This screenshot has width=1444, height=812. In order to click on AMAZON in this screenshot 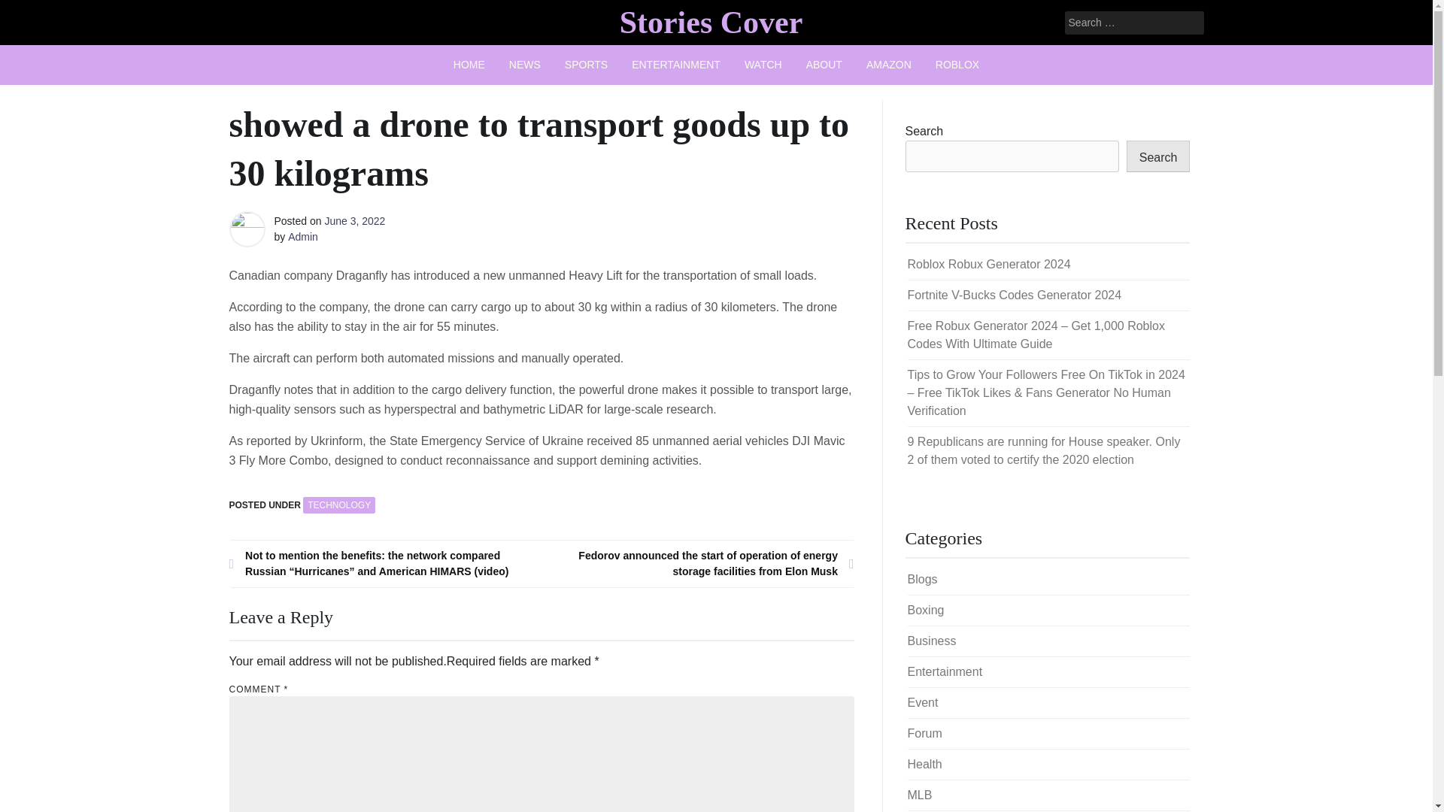, I will do `click(889, 65)`.